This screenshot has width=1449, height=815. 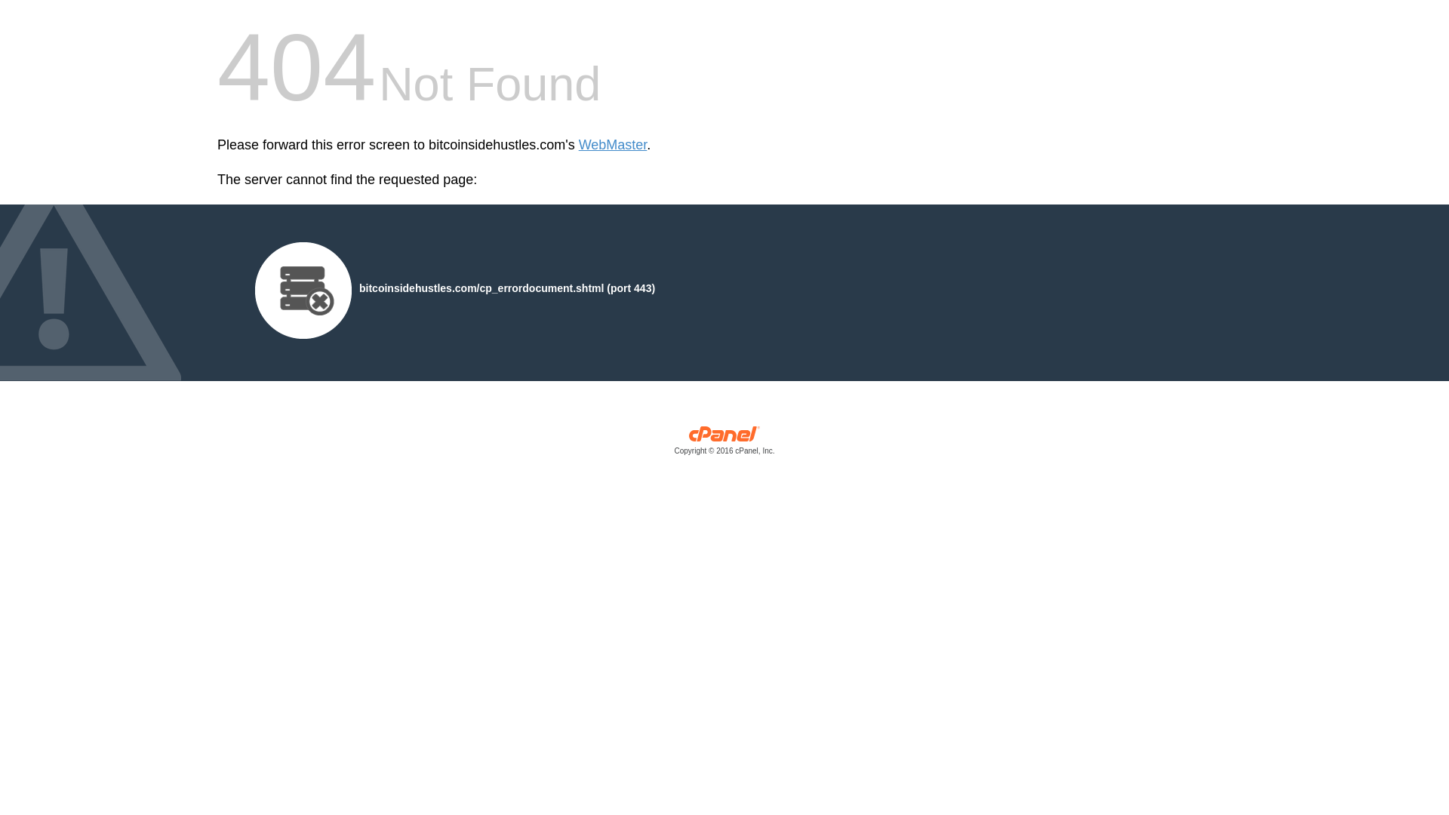 I want to click on cPanel, Inc., so click(x=724, y=444).